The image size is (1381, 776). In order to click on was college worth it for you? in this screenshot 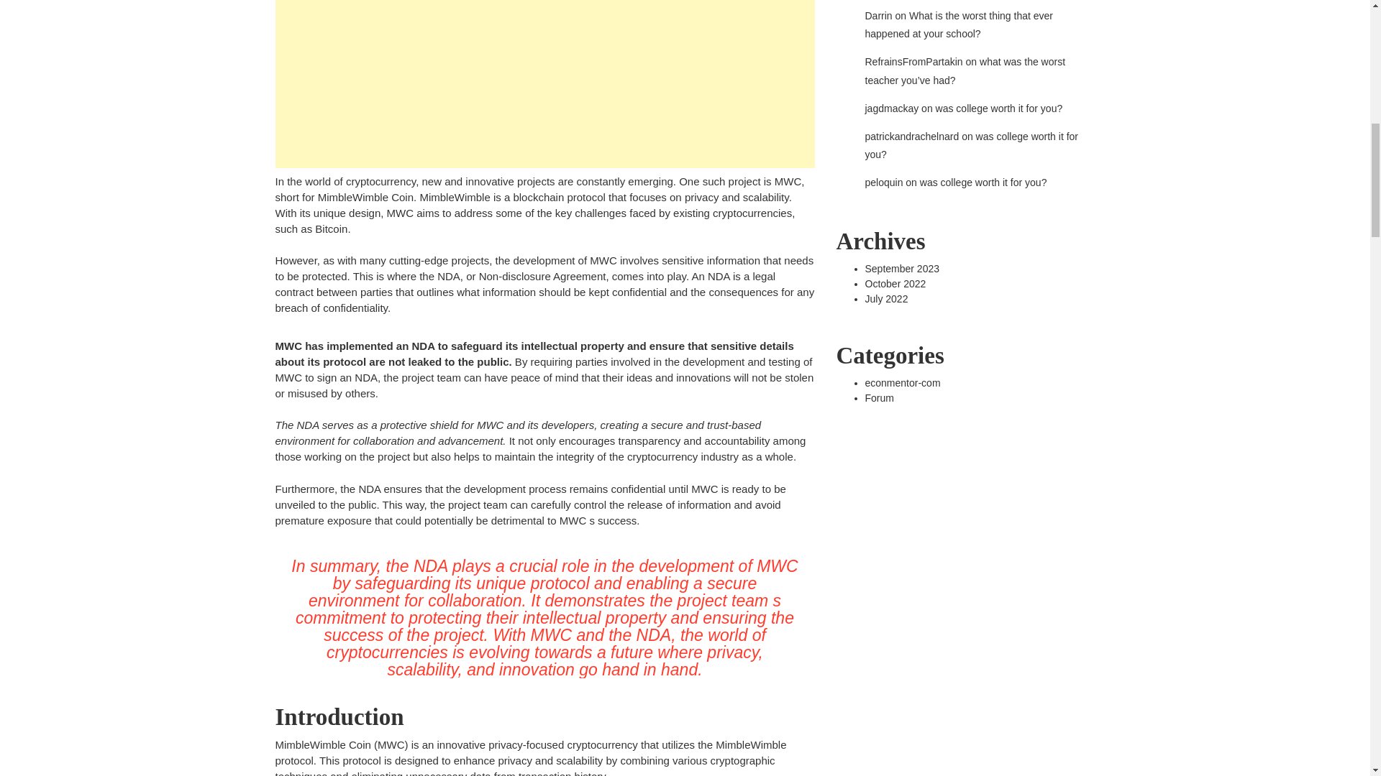, I will do `click(1000, 108)`.